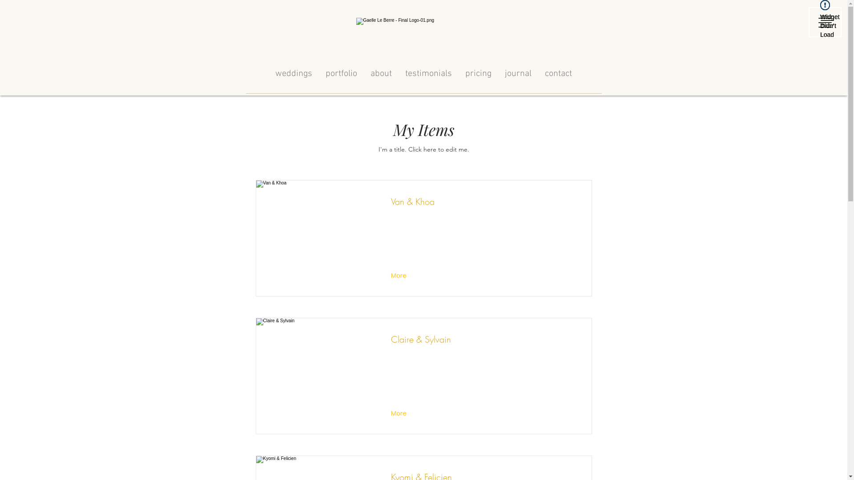 The height and width of the screenshot is (480, 854). I want to click on Claire & Sylvain, so click(314, 376).